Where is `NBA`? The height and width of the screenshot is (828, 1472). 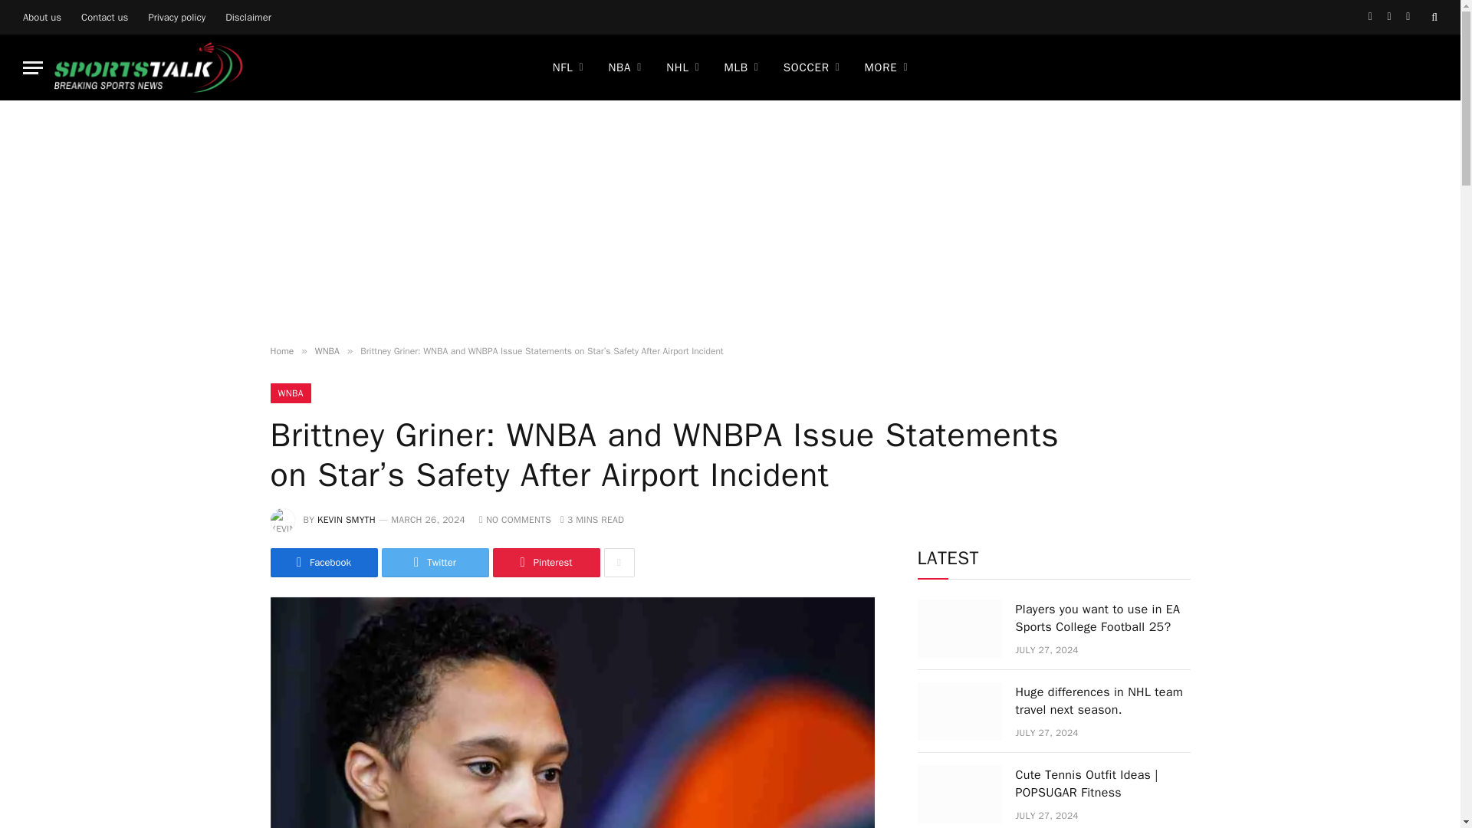
NBA is located at coordinates (624, 67).